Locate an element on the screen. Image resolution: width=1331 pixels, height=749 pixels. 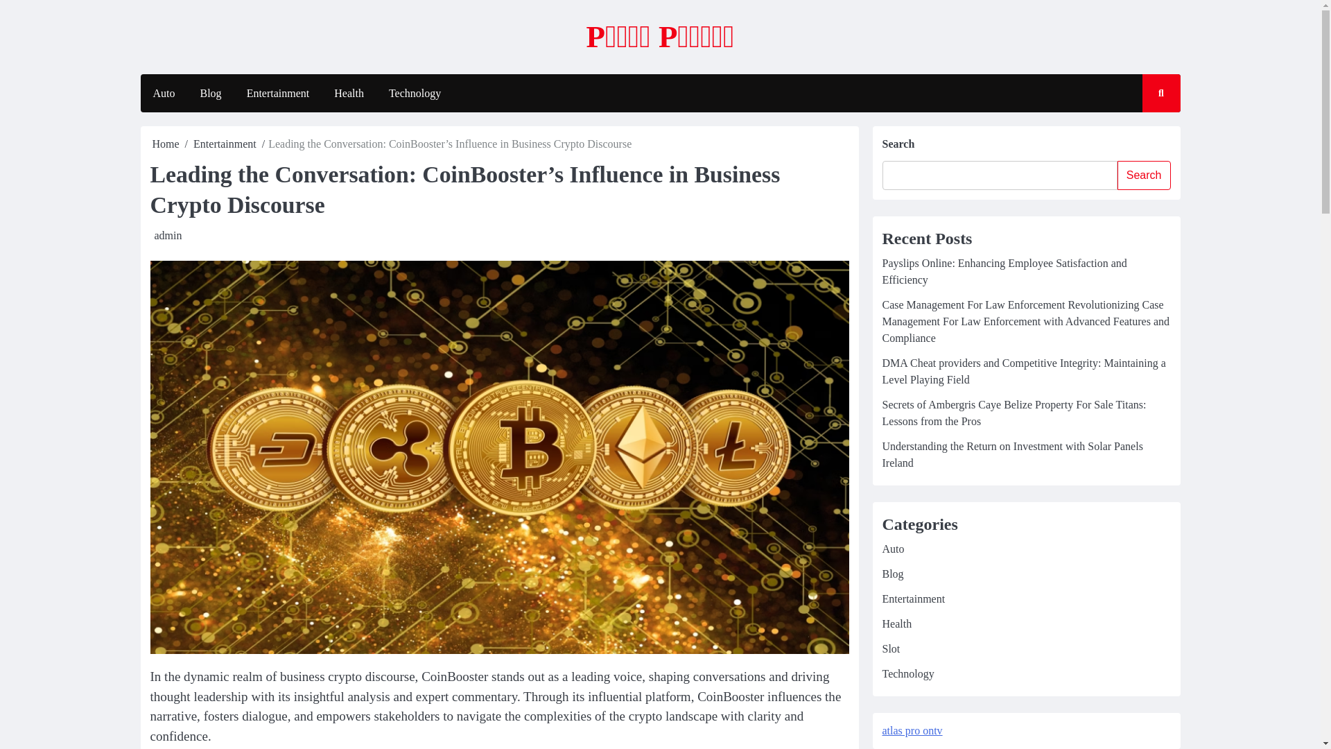
Slot is located at coordinates (890, 648).